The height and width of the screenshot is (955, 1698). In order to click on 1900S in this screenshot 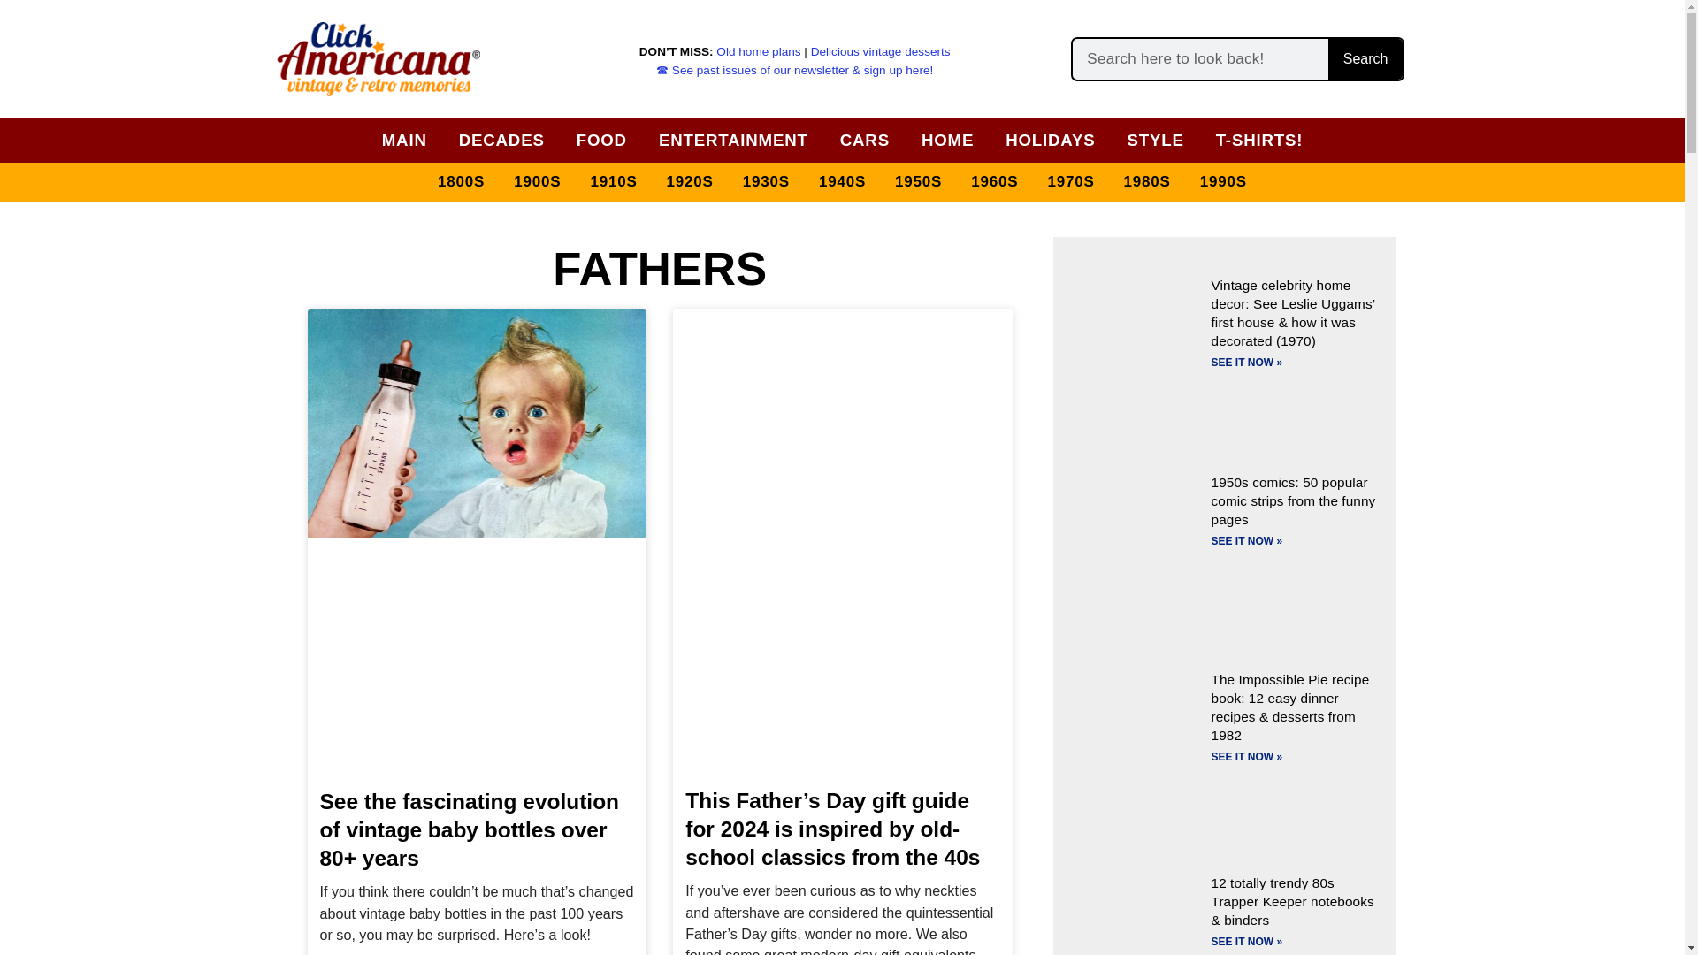, I will do `click(536, 182)`.